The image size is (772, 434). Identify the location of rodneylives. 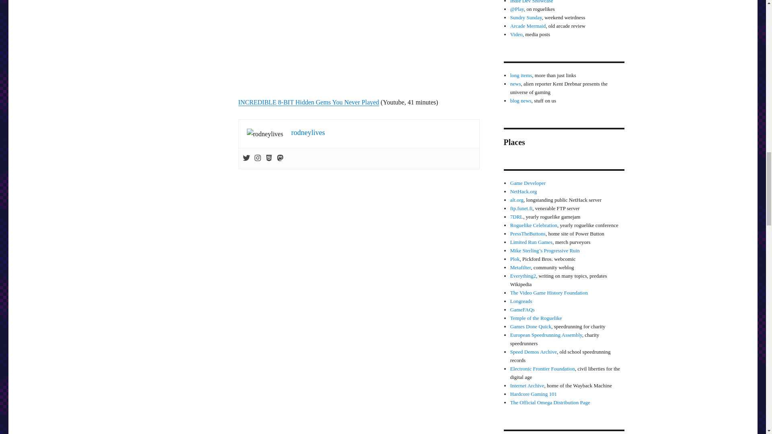
(308, 133).